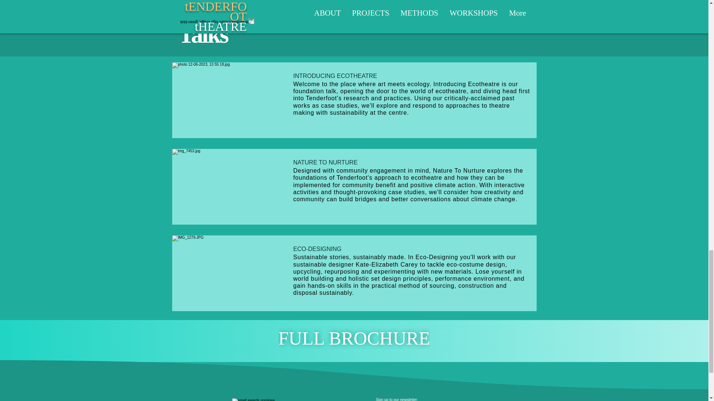  Describe the element at coordinates (354, 338) in the screenshot. I see `FULL BROCHURE` at that location.